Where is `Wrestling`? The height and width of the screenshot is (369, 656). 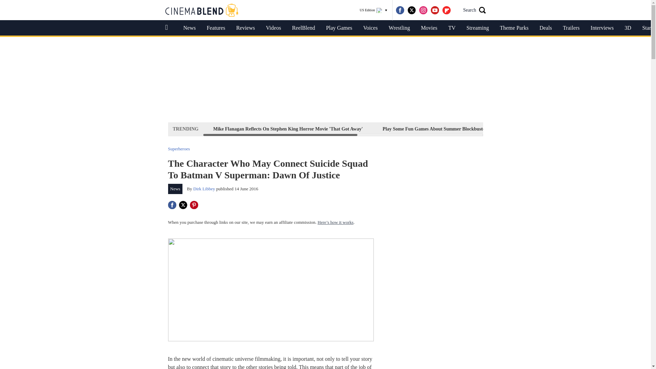
Wrestling is located at coordinates (399, 28).